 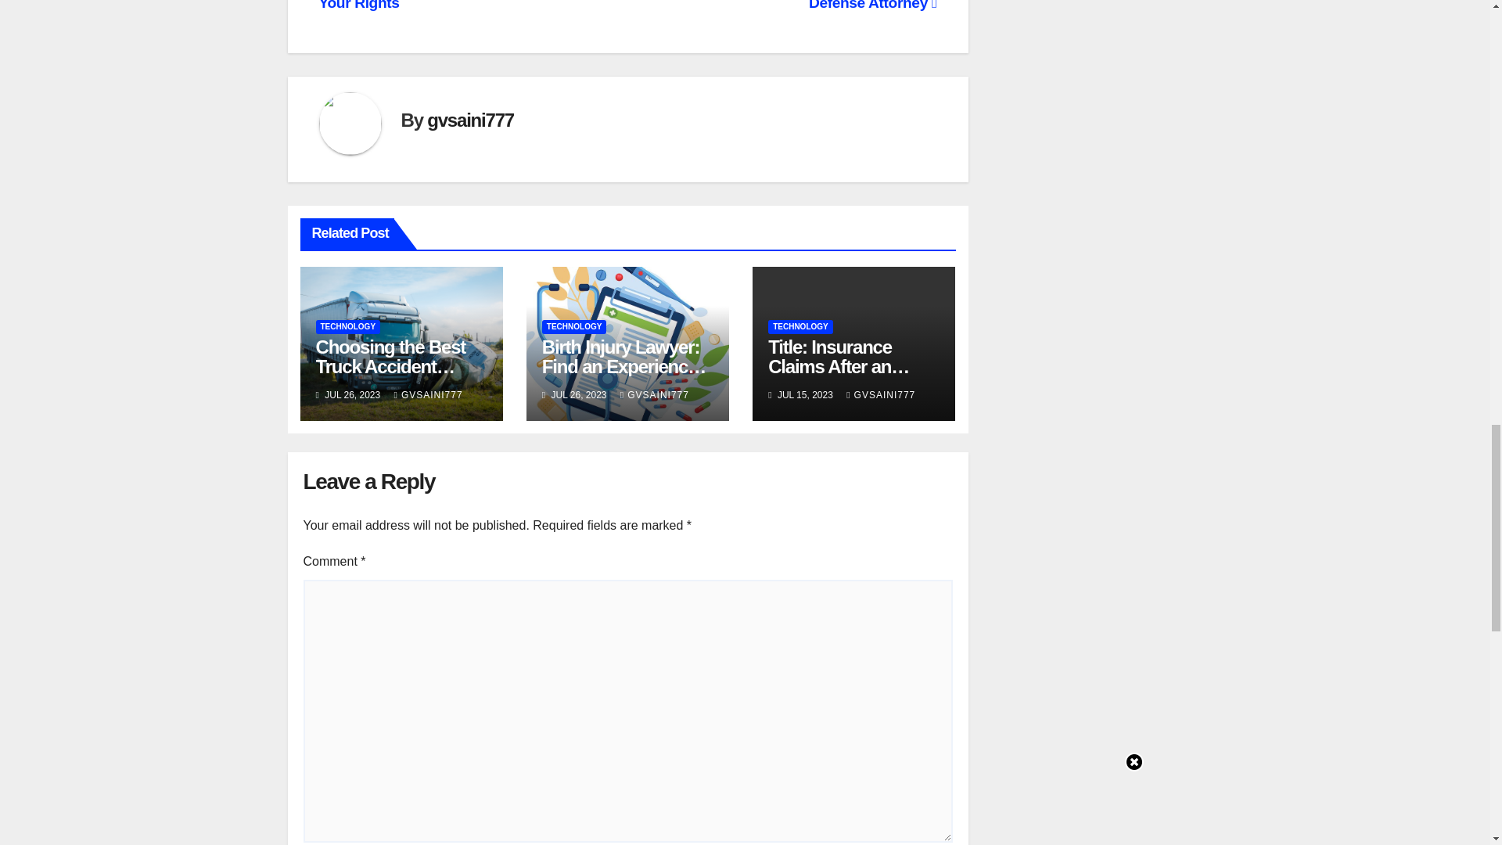 I want to click on GVSAINI777, so click(x=428, y=394).